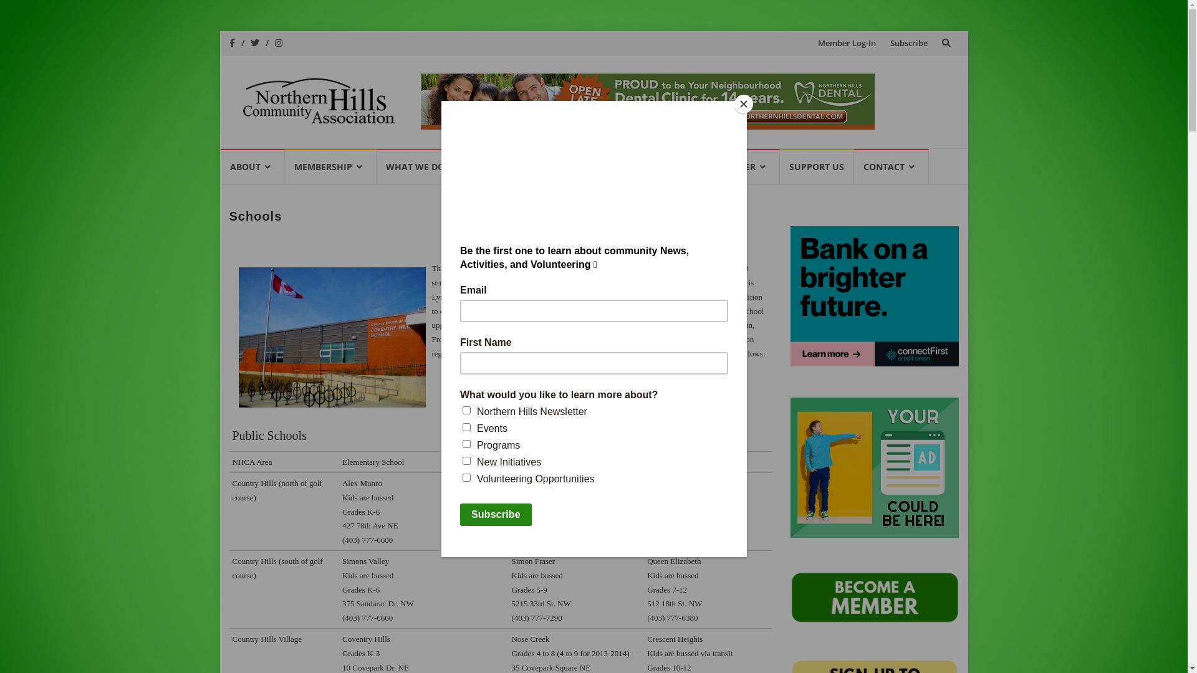  What do you see at coordinates (810, 31) in the screenshot?
I see `Skip to content` at bounding box center [810, 31].